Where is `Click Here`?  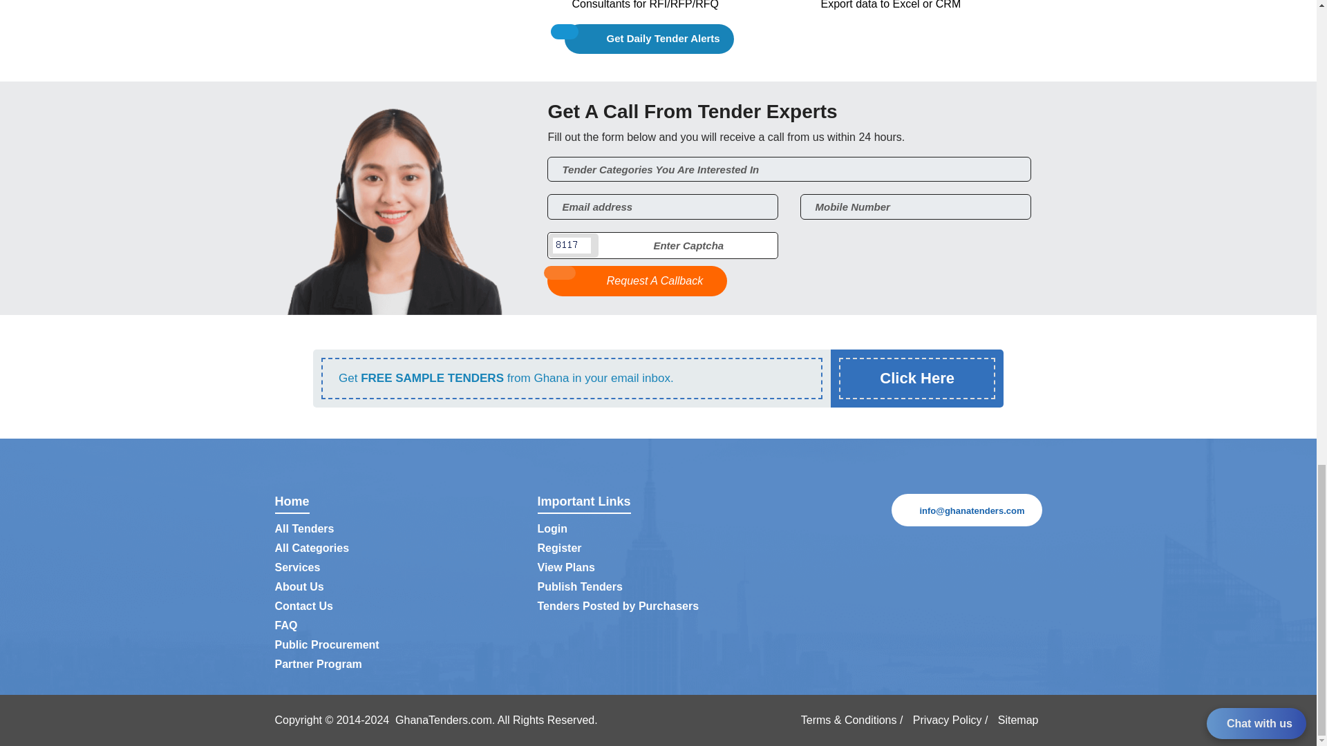 Click Here is located at coordinates (916, 378).